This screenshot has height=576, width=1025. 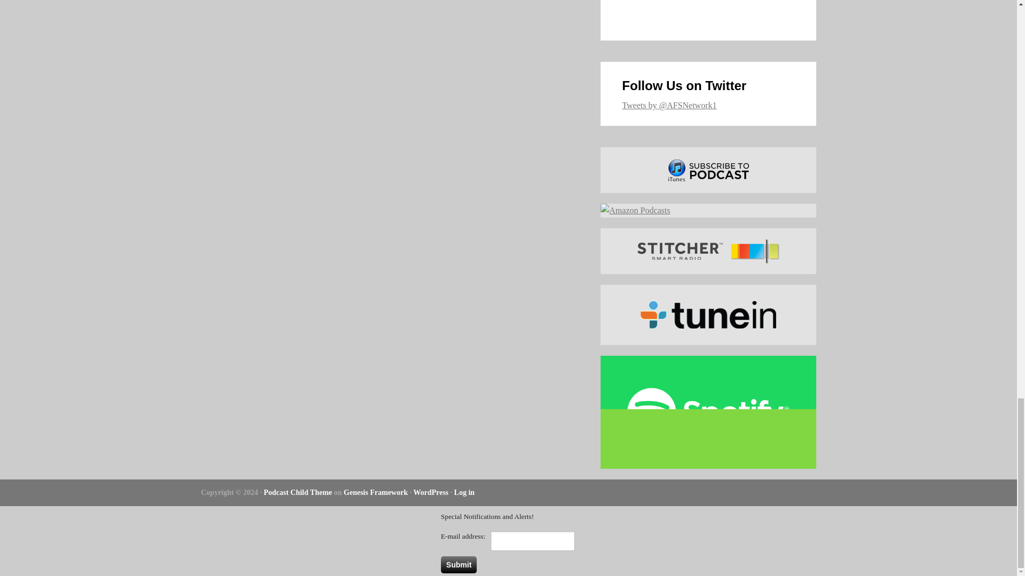 What do you see at coordinates (708, 412) in the screenshot?
I see `Spotify ` at bounding box center [708, 412].